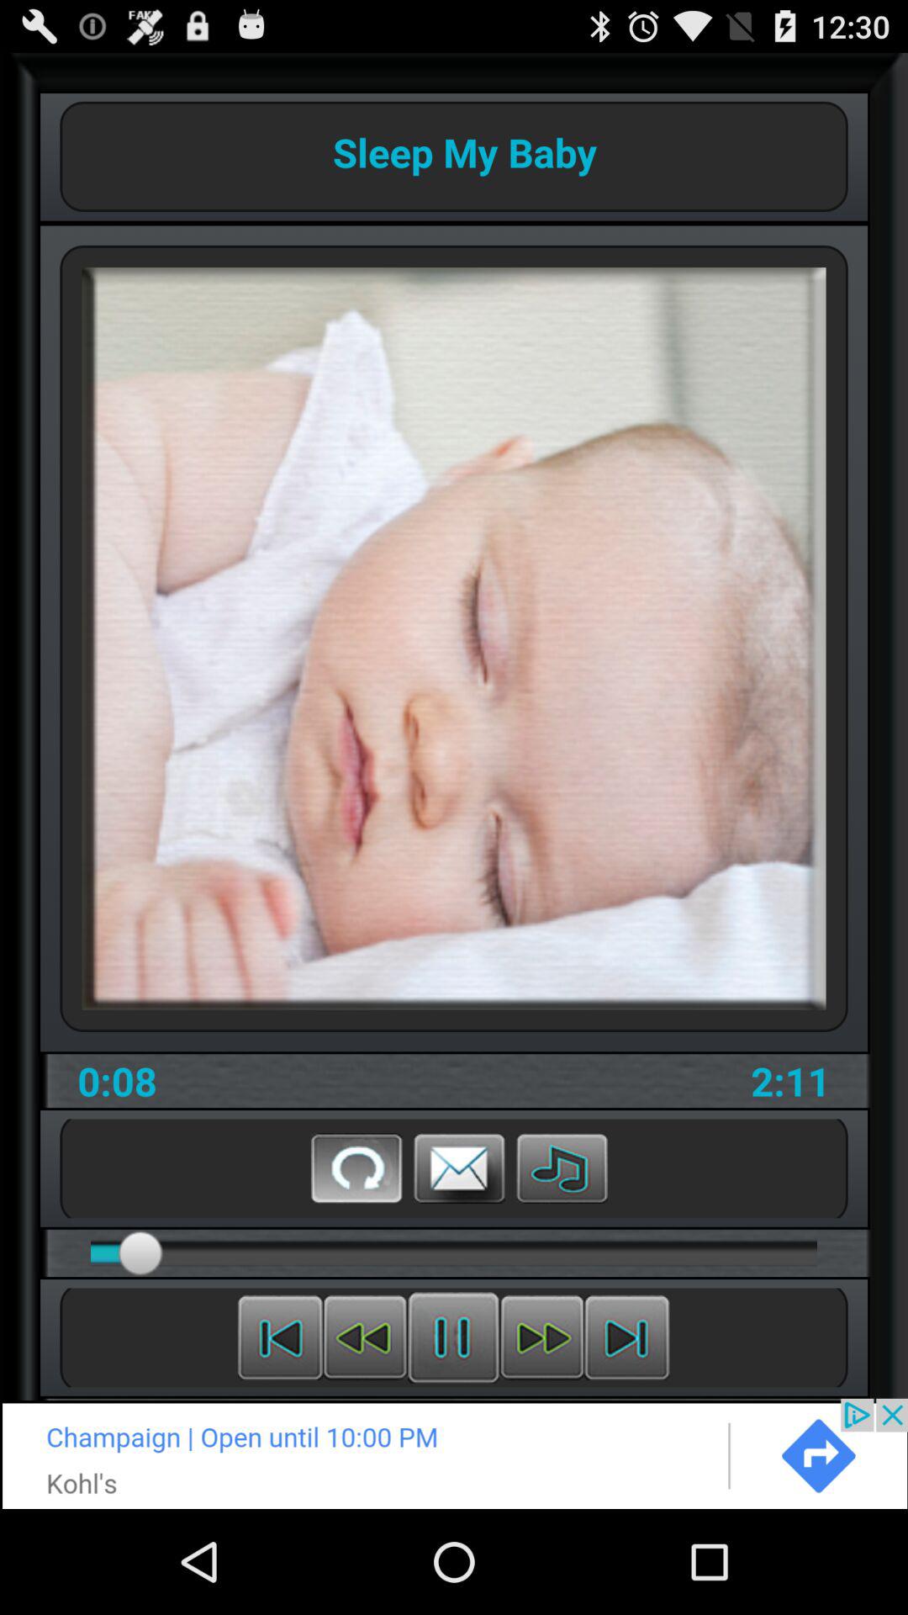 This screenshot has width=908, height=1615. What do you see at coordinates (459, 1168) in the screenshot?
I see `message of store` at bounding box center [459, 1168].